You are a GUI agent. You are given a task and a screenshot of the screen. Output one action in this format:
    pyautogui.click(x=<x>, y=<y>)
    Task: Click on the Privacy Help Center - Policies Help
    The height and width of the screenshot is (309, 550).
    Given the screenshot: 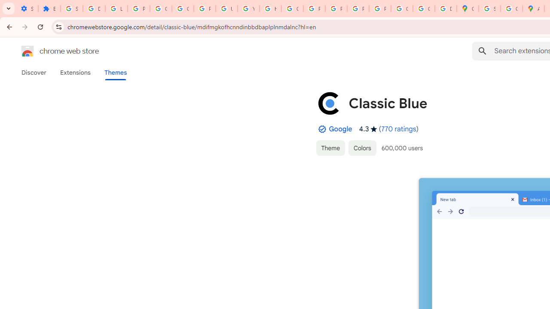 What is the action you would take?
    pyautogui.click(x=314, y=9)
    